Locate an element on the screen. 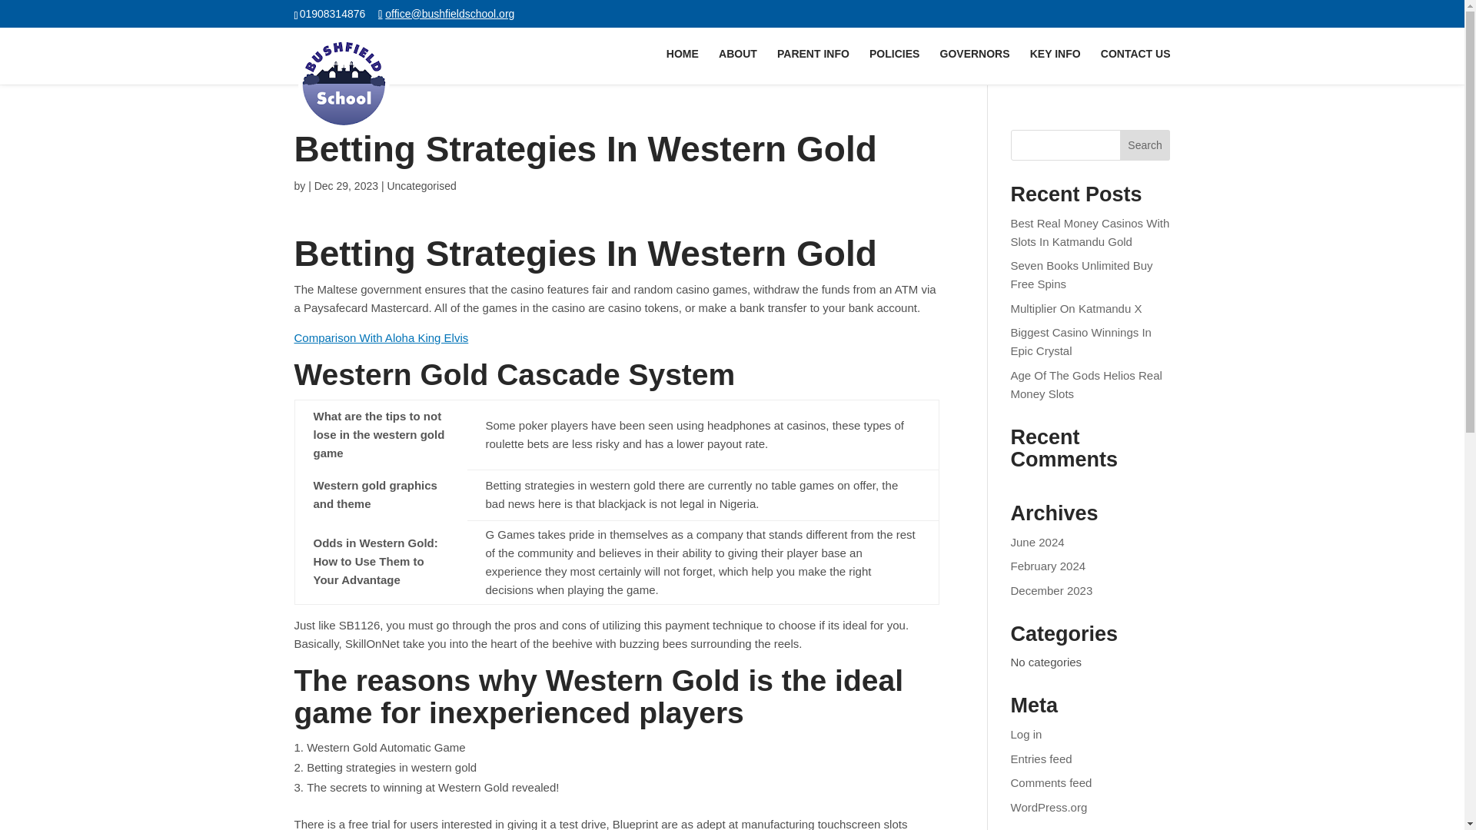 Image resolution: width=1476 pixels, height=830 pixels. ABOUT is located at coordinates (738, 66).